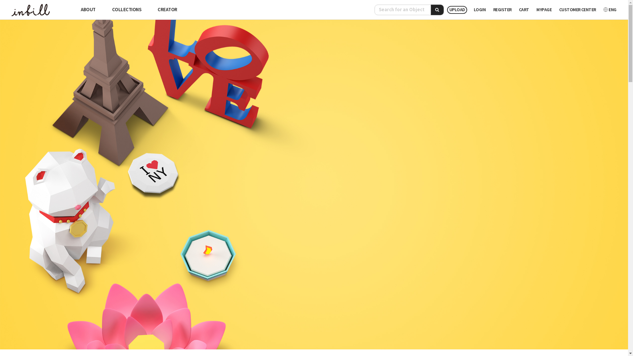  What do you see at coordinates (88, 10) in the screenshot?
I see `ABOUT` at bounding box center [88, 10].